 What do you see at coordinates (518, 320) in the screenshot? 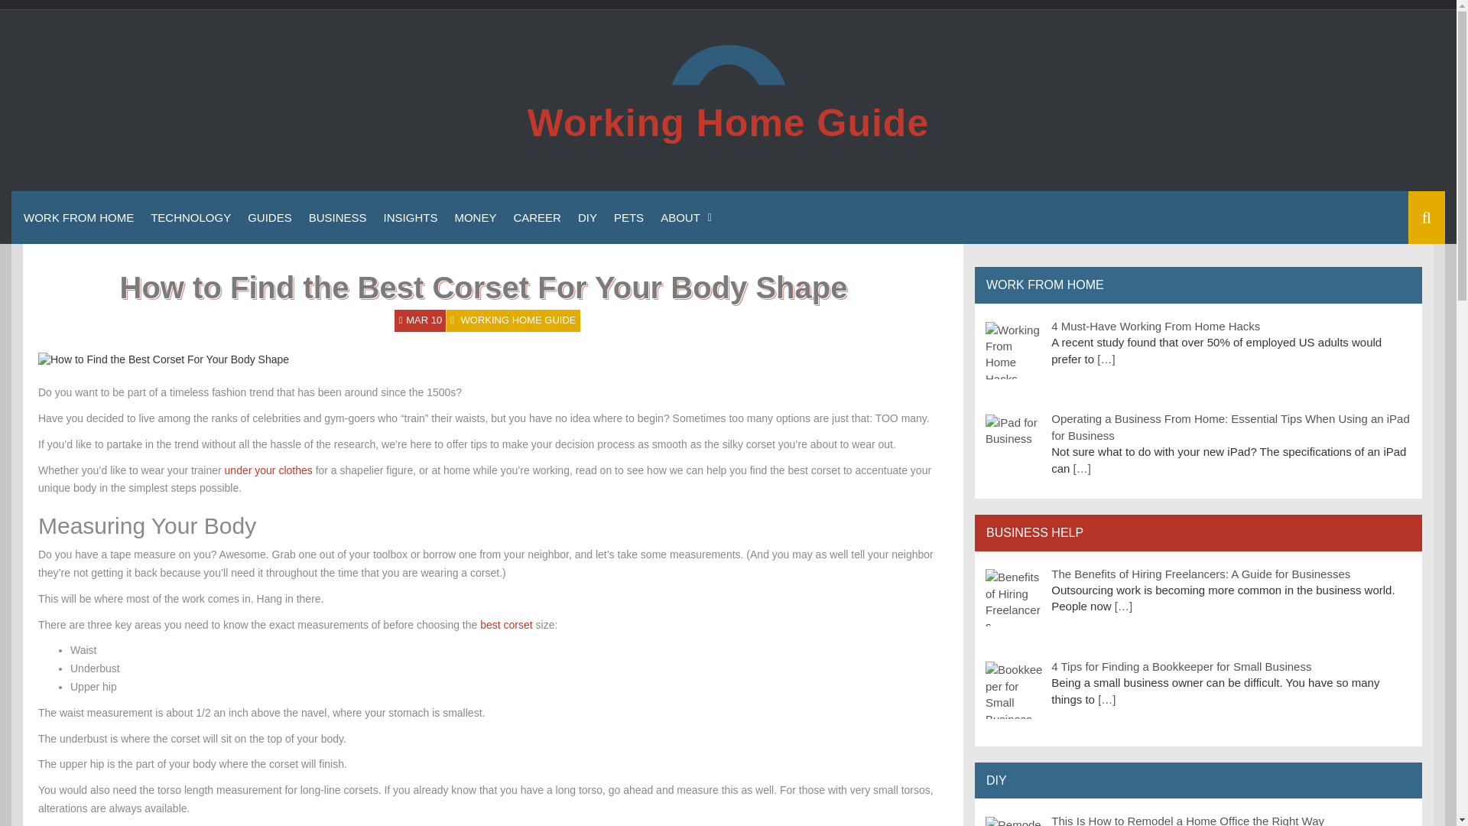
I see `WORKING HOME GUIDE` at bounding box center [518, 320].